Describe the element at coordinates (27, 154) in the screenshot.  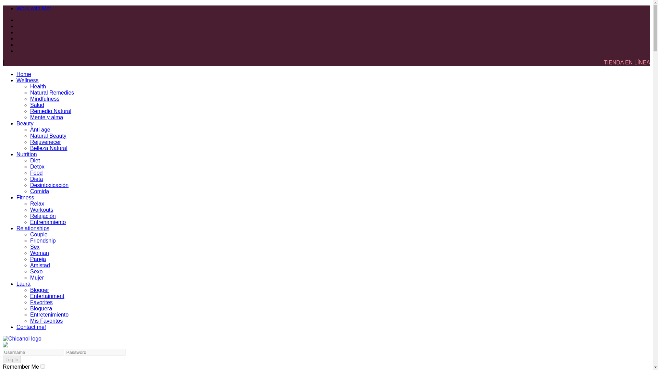
I see `Nutrition` at that location.